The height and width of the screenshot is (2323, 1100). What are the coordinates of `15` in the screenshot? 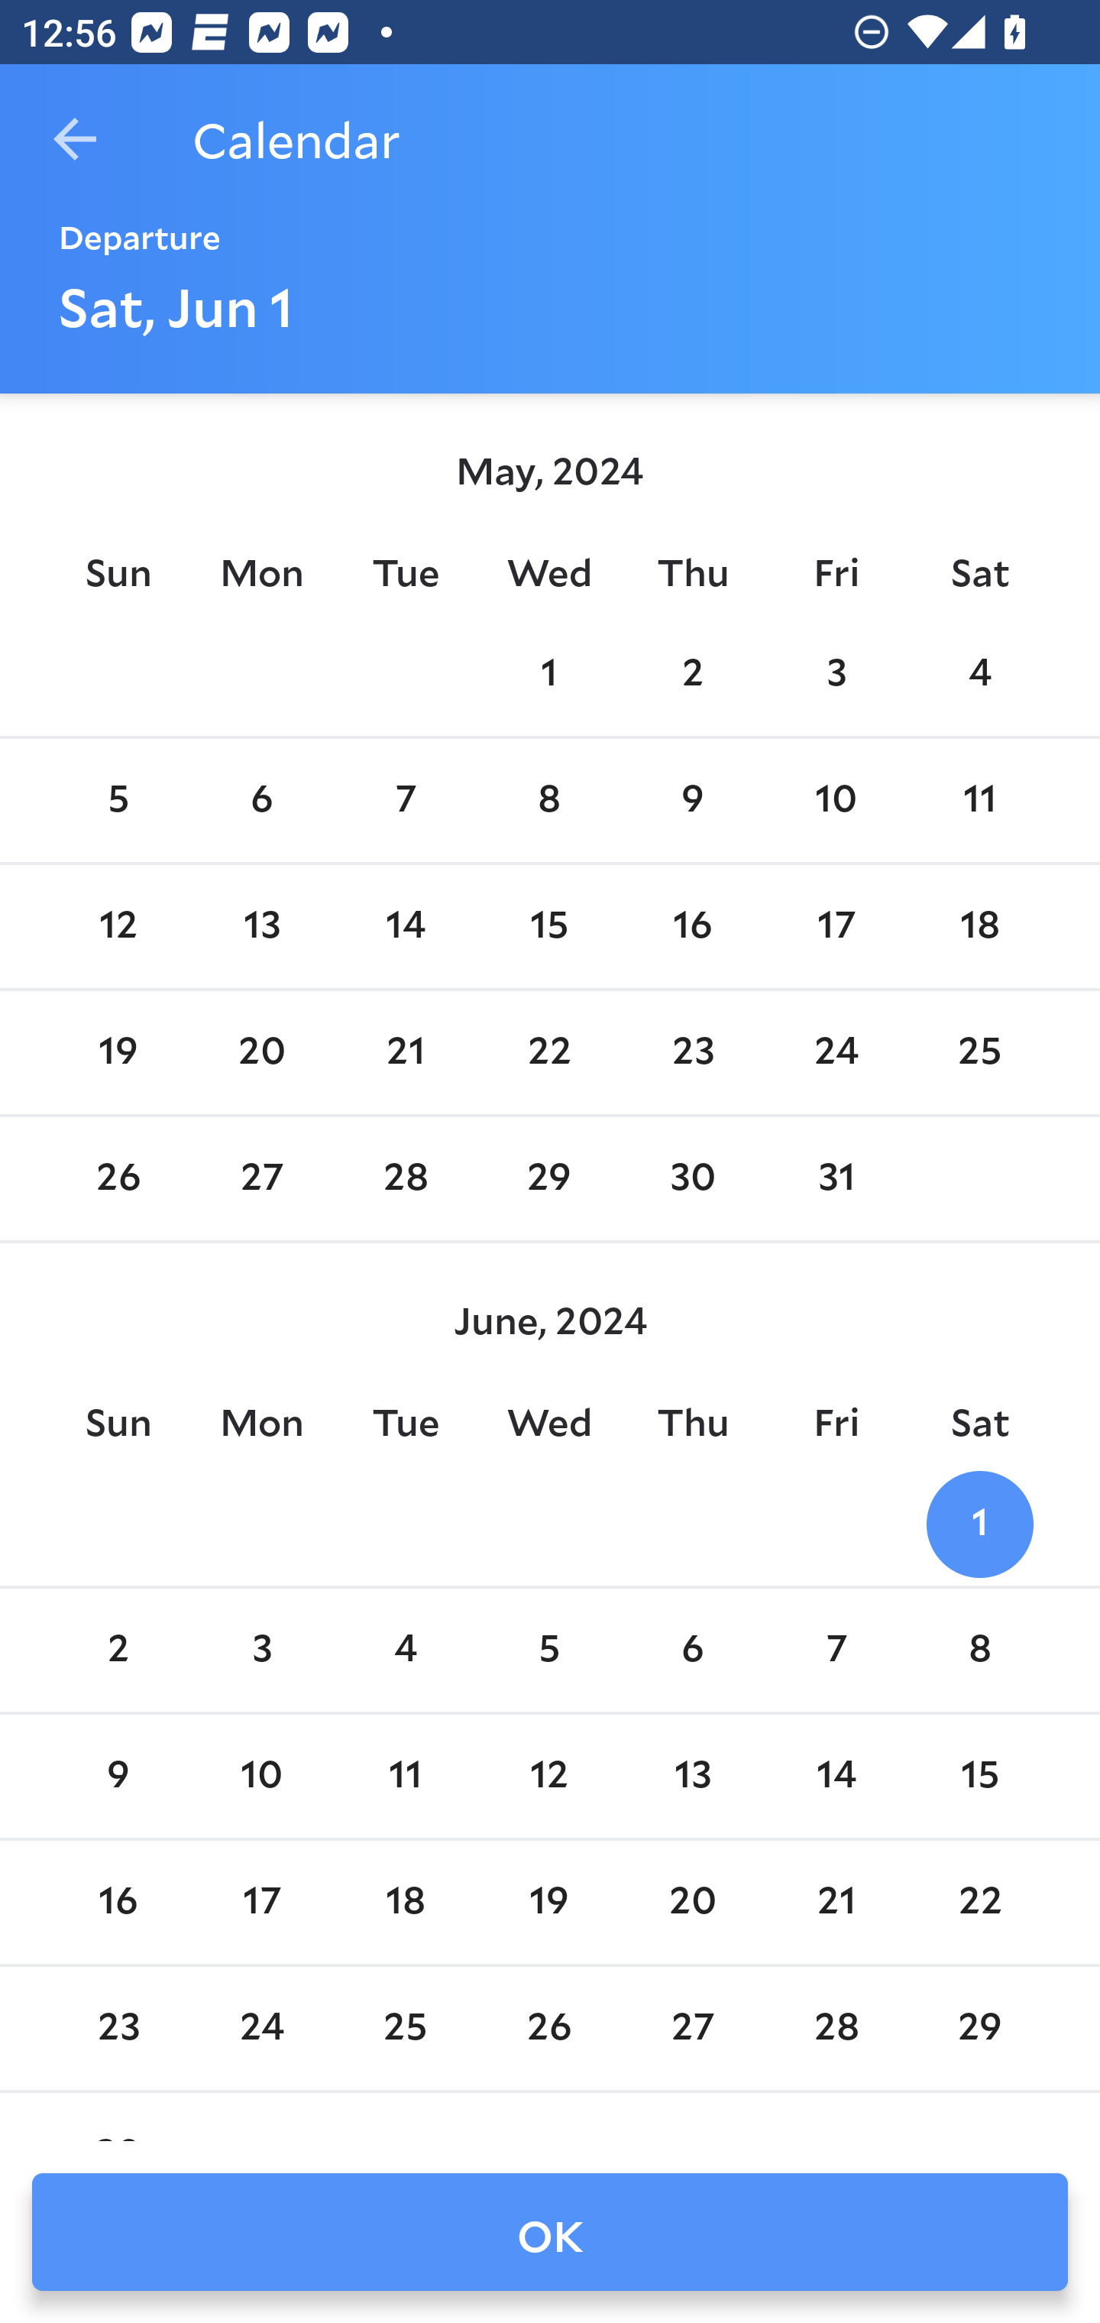 It's located at (549, 926).